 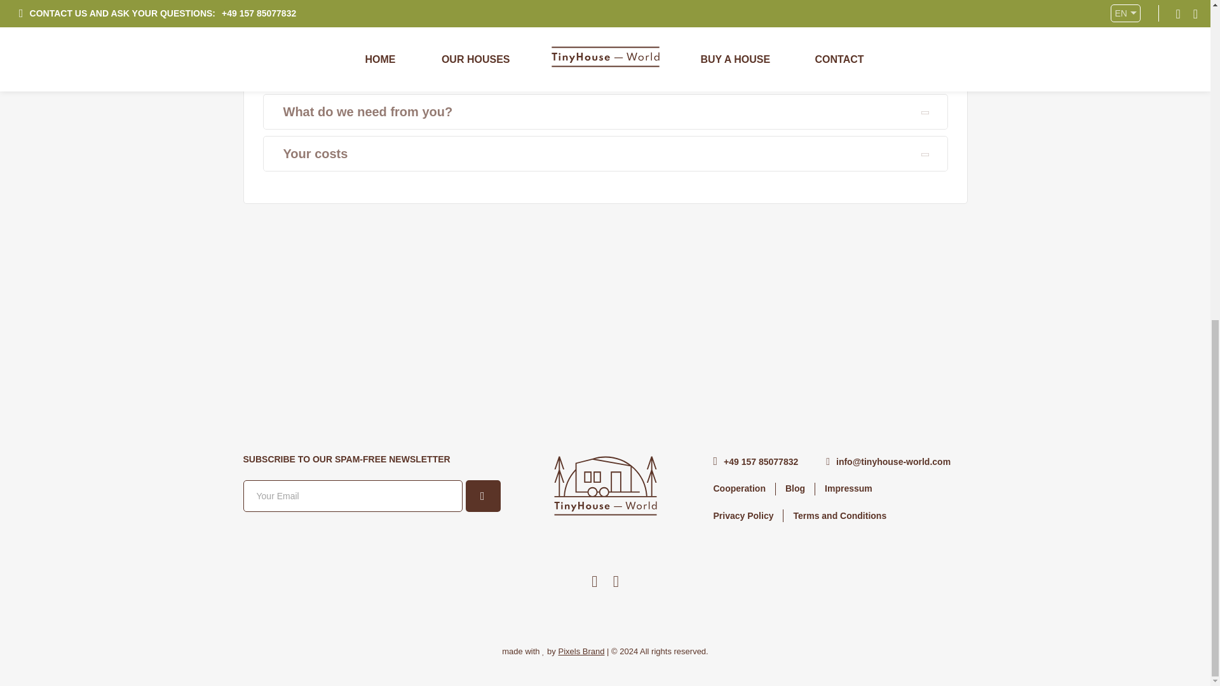 What do you see at coordinates (794, 488) in the screenshot?
I see `Blog` at bounding box center [794, 488].